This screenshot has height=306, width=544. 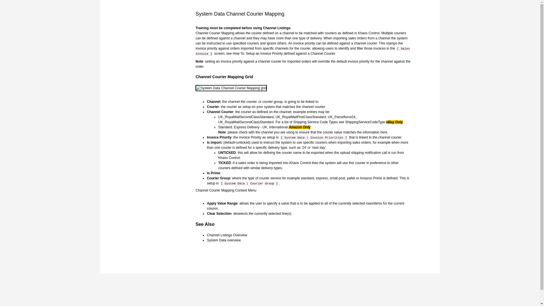 I want to click on System Data Courier Group, so click(x=218, y=178).